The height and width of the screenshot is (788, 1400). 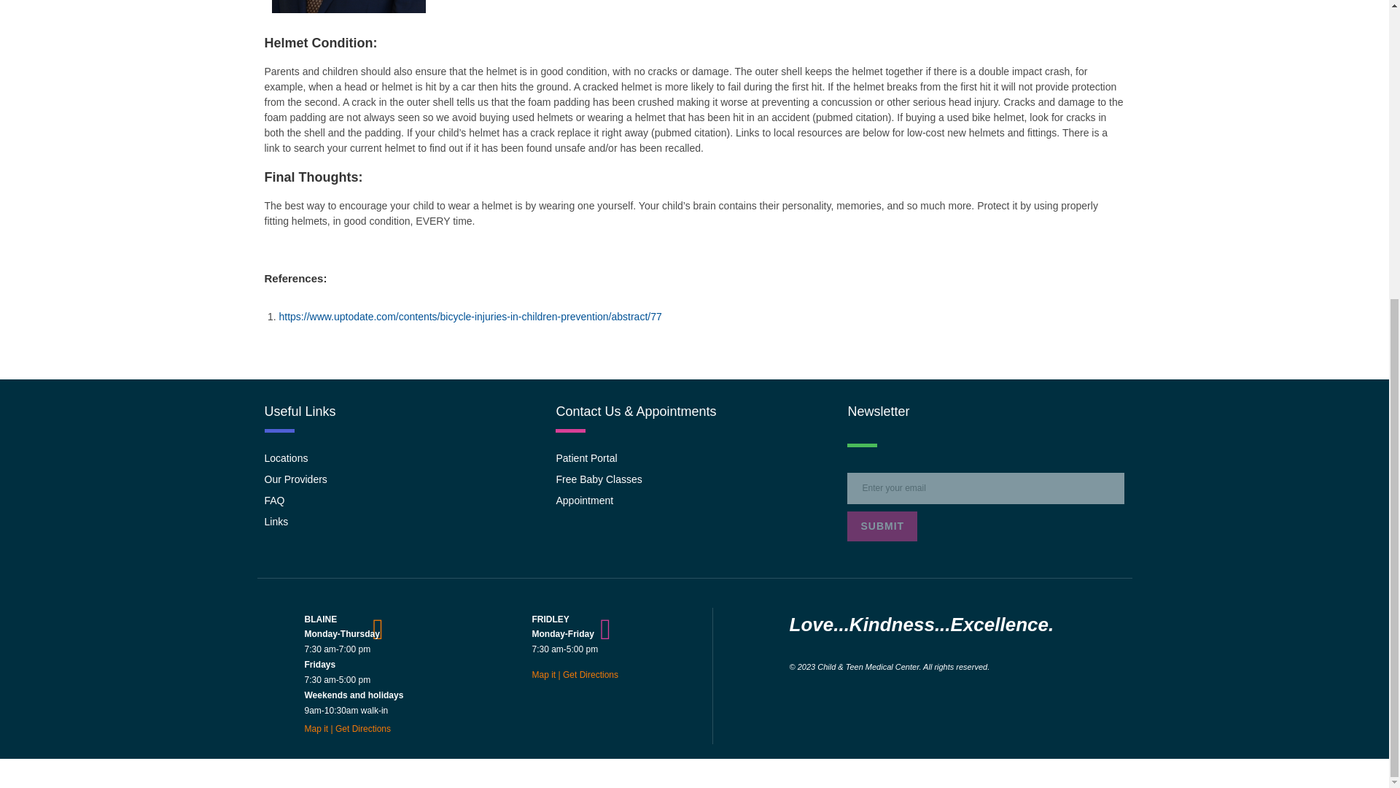 I want to click on Map it, so click(x=544, y=675).